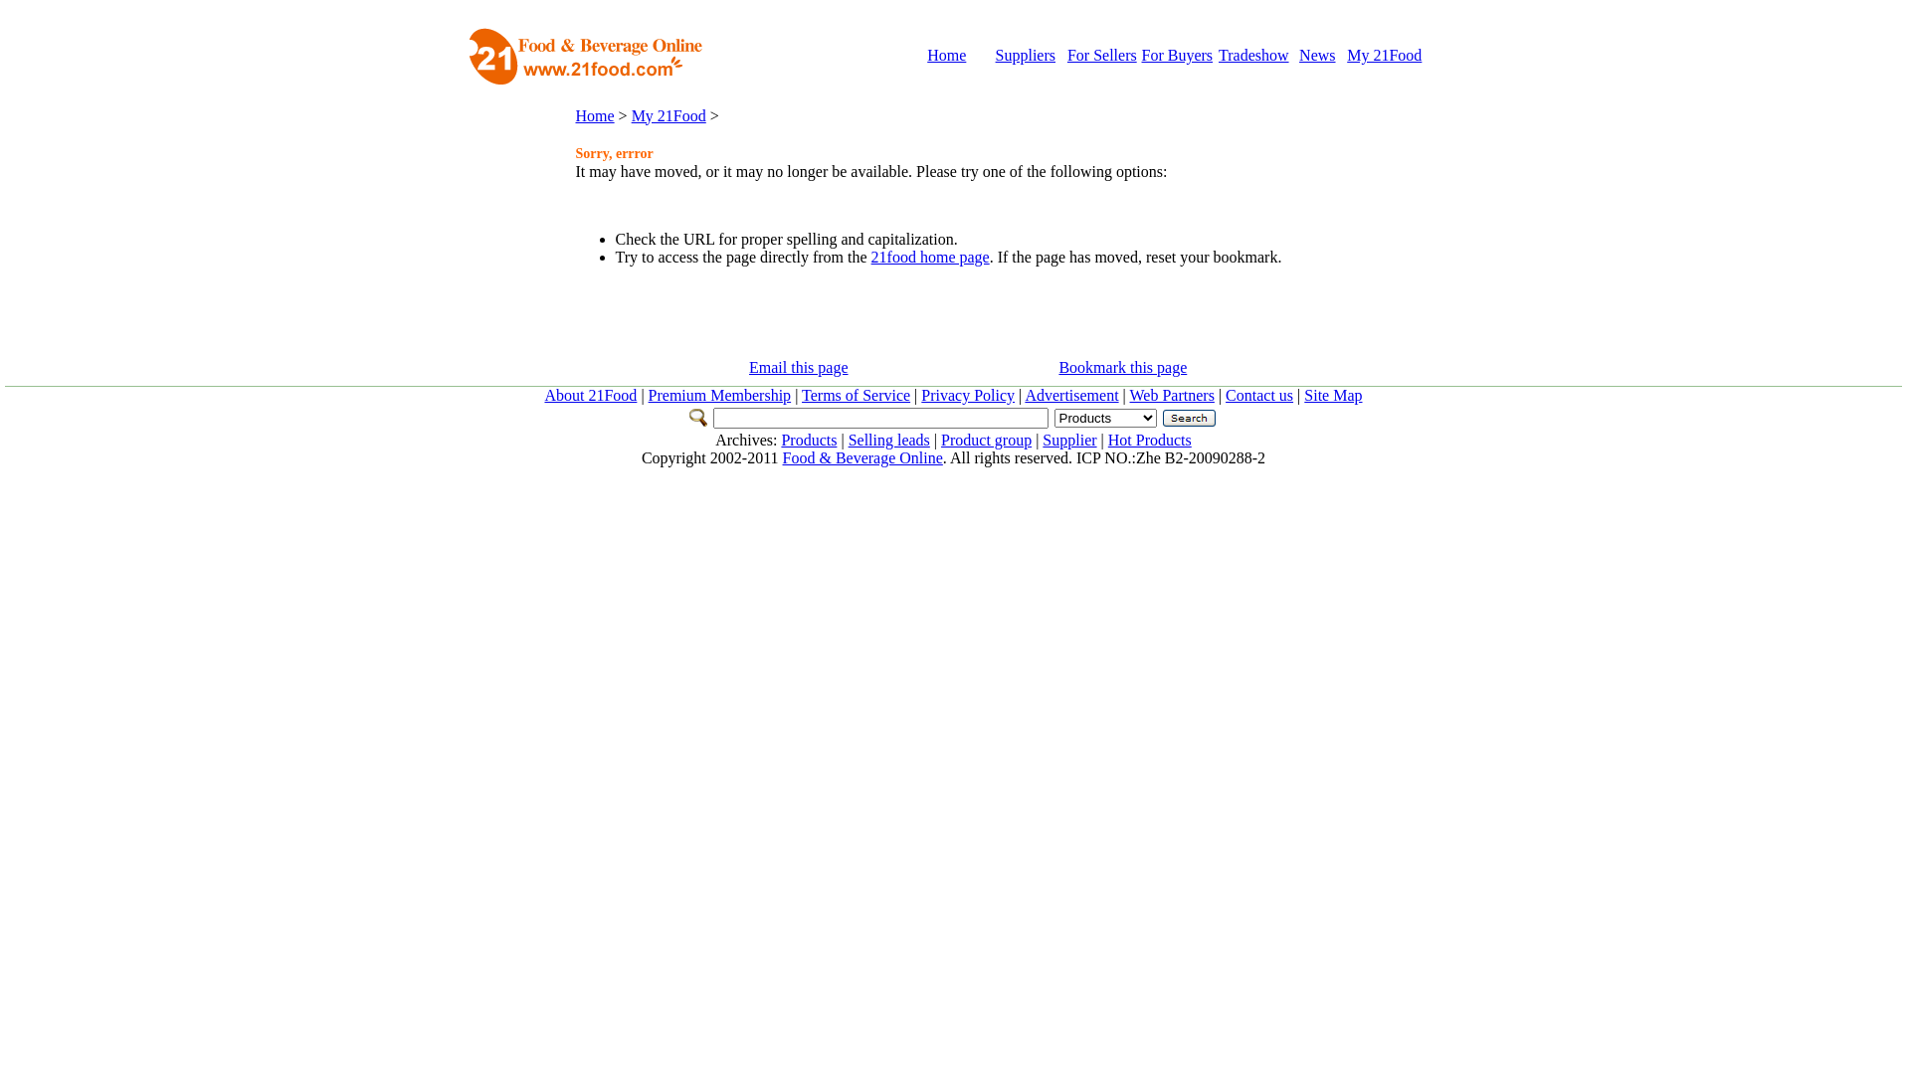 The image size is (1910, 1074). Describe the element at coordinates (595, 115) in the screenshot. I see `Home` at that location.